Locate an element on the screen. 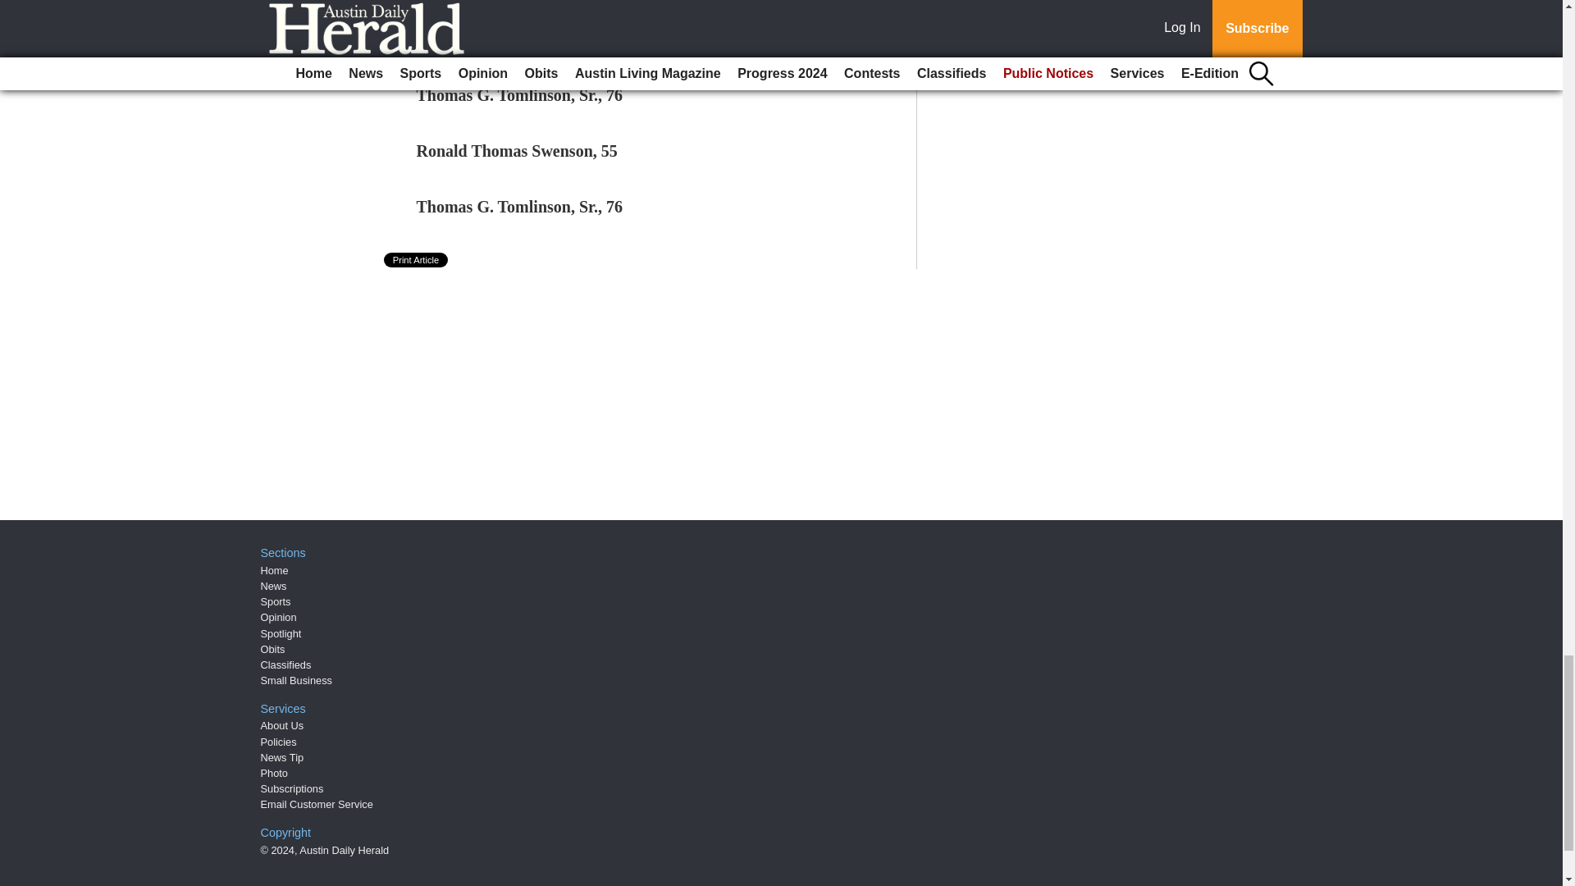 The width and height of the screenshot is (1575, 886). Thomas G. Tomlinson, Sr., 76 is located at coordinates (520, 95).